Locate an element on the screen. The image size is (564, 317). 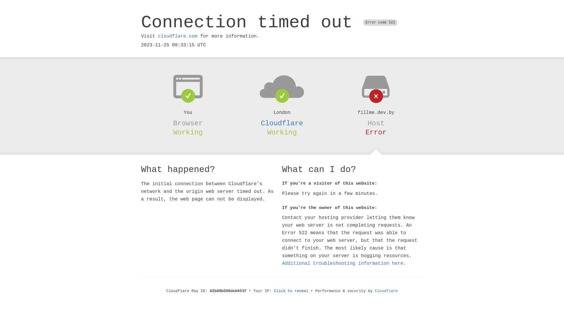
Cloudflare is located at coordinates (282, 123).